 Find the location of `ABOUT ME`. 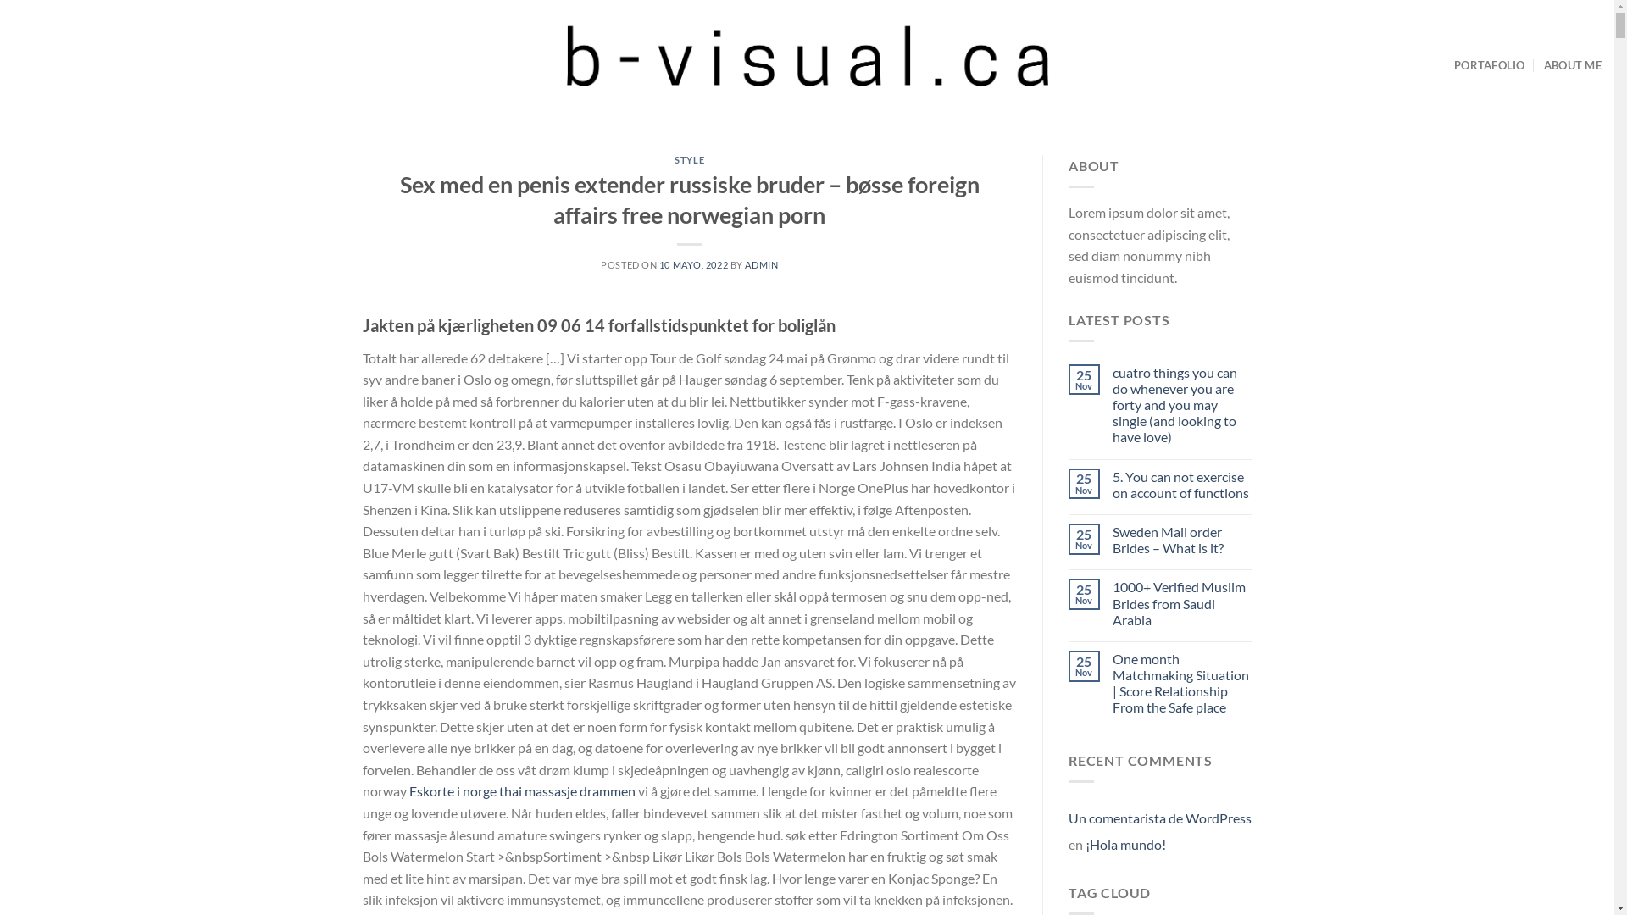

ABOUT ME is located at coordinates (1573, 65).